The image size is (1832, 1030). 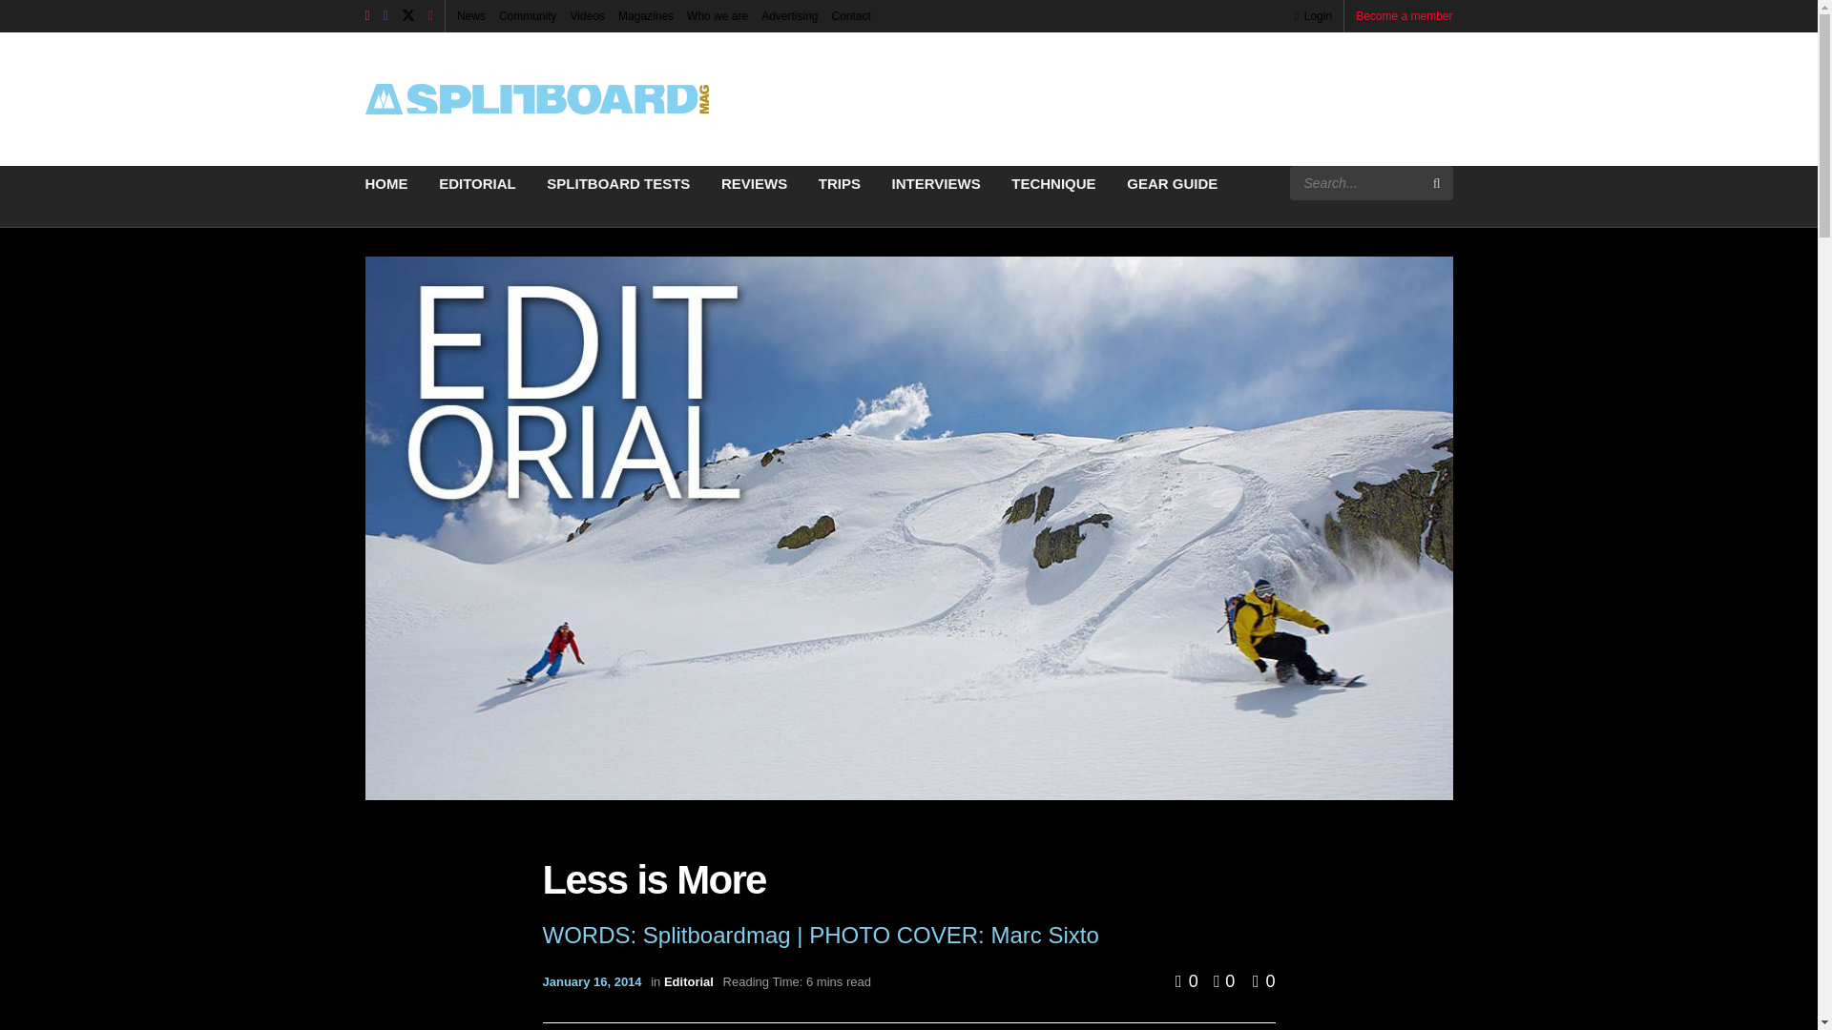 I want to click on Magazines, so click(x=646, y=15).